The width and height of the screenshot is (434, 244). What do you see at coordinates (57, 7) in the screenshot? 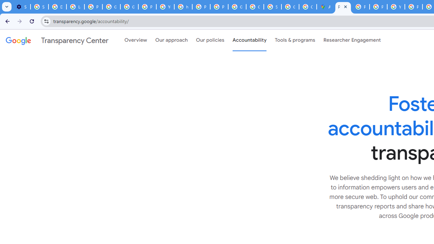
I see `Delete photos & videos - Computer - Google Photos Help` at bounding box center [57, 7].